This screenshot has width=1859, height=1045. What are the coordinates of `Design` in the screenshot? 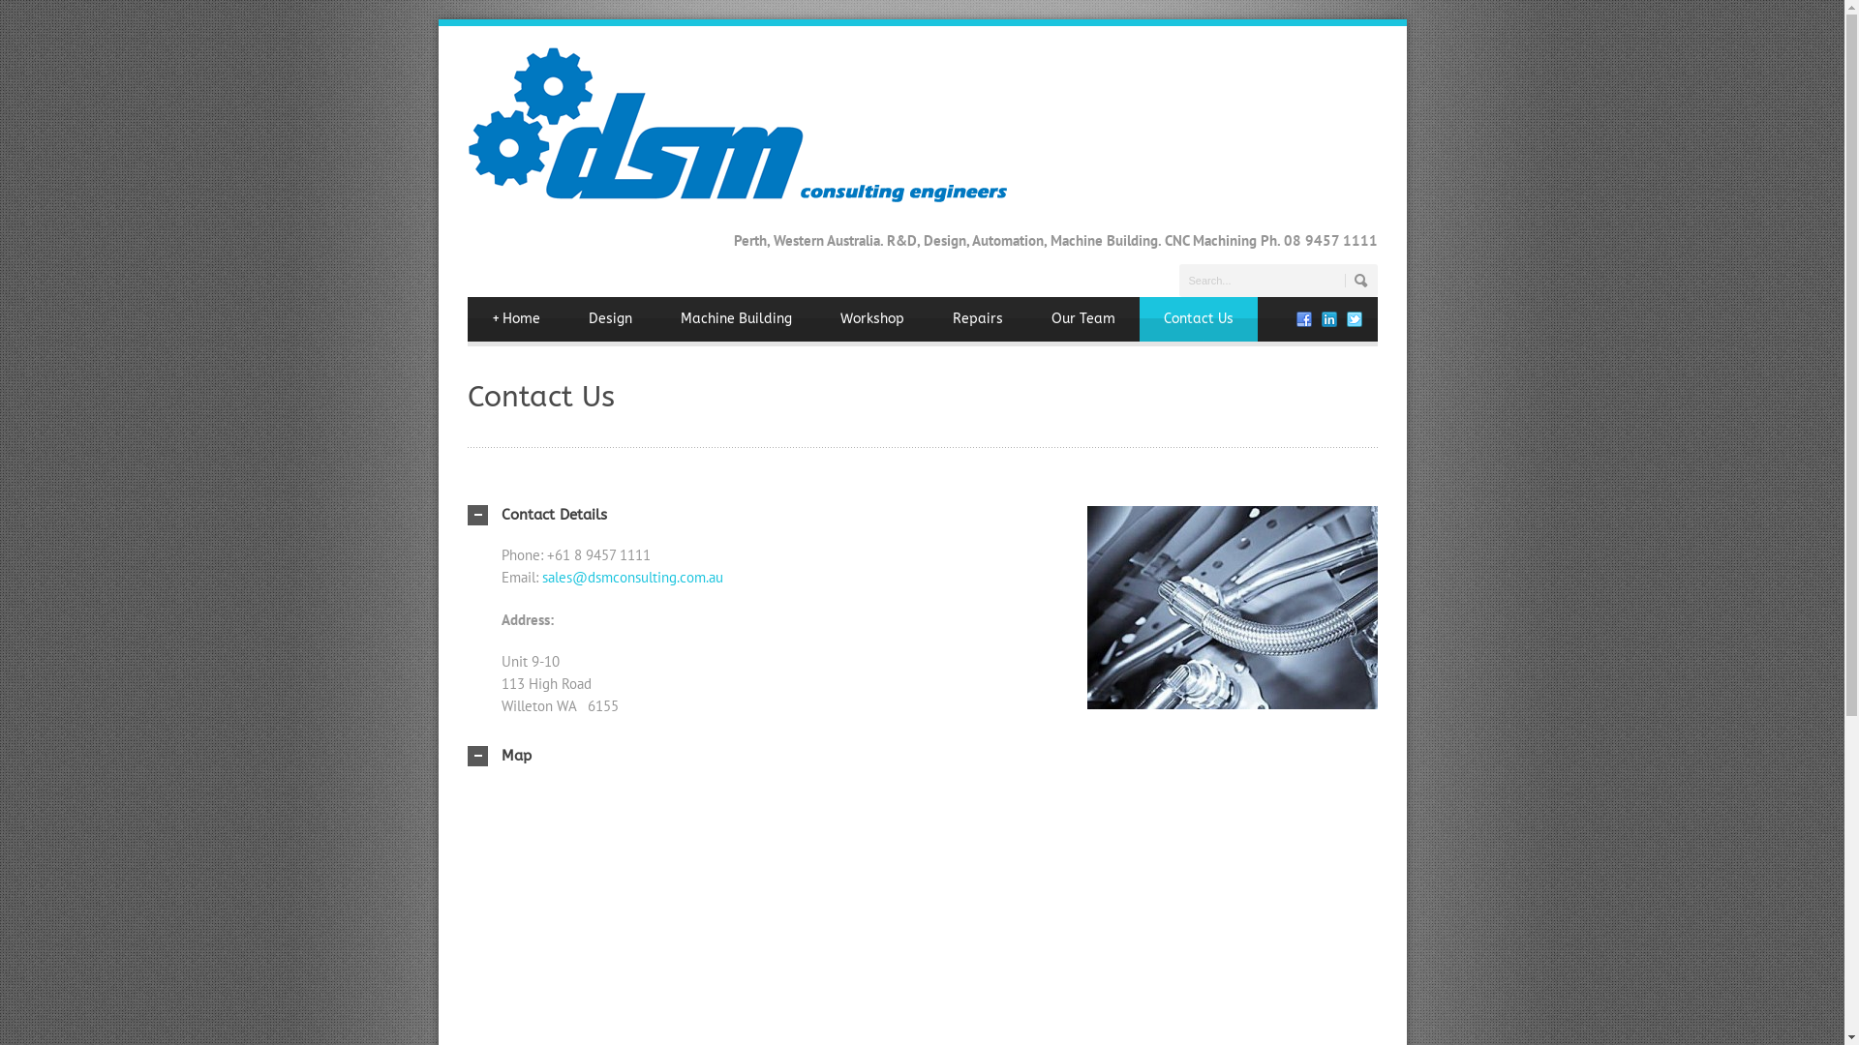 It's located at (610, 318).